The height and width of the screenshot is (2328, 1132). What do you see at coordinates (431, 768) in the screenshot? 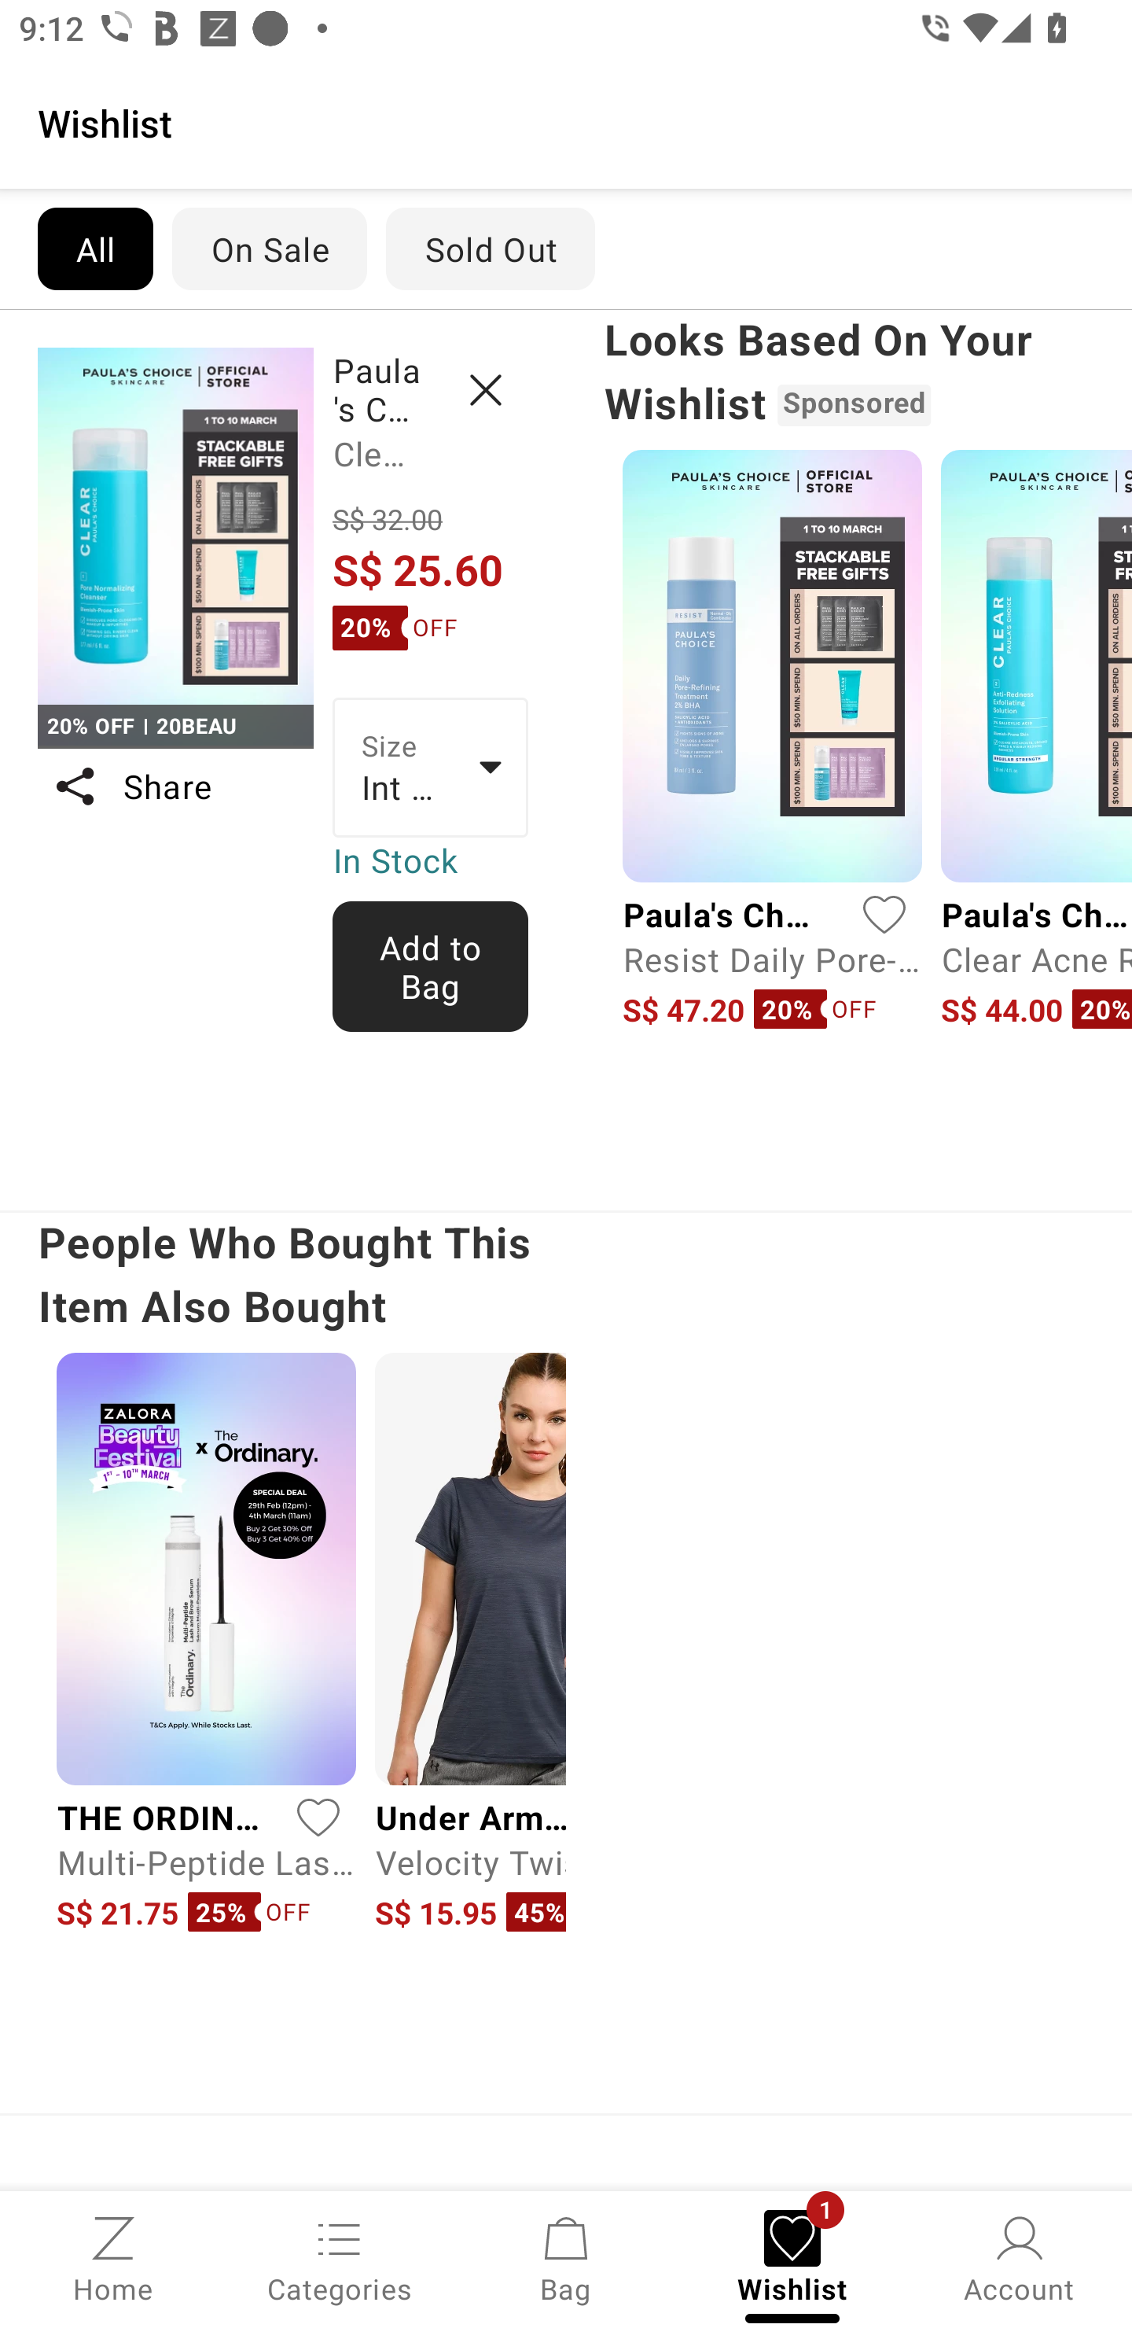
I see `Size Int 177 ml` at bounding box center [431, 768].